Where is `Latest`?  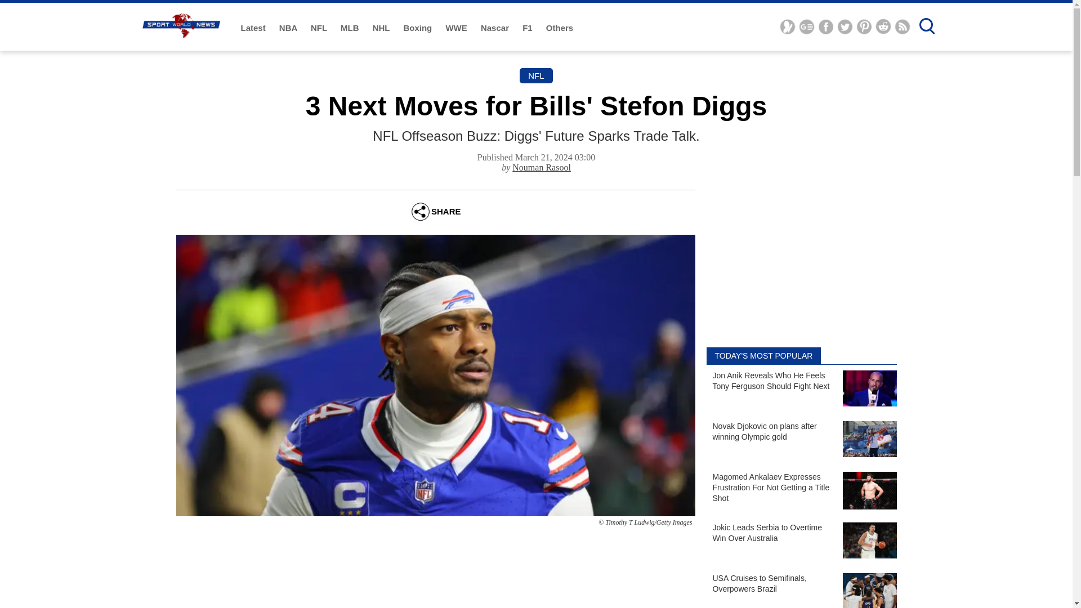
Latest is located at coordinates (254, 28).